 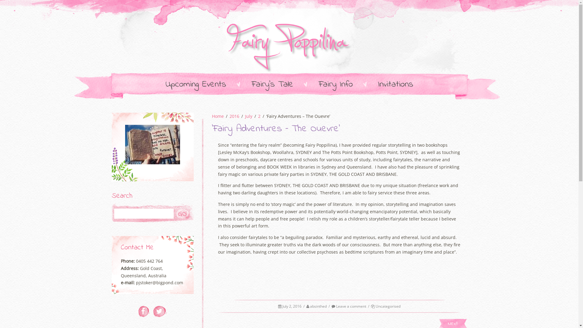 What do you see at coordinates (395, 85) in the screenshot?
I see `Invitations` at bounding box center [395, 85].